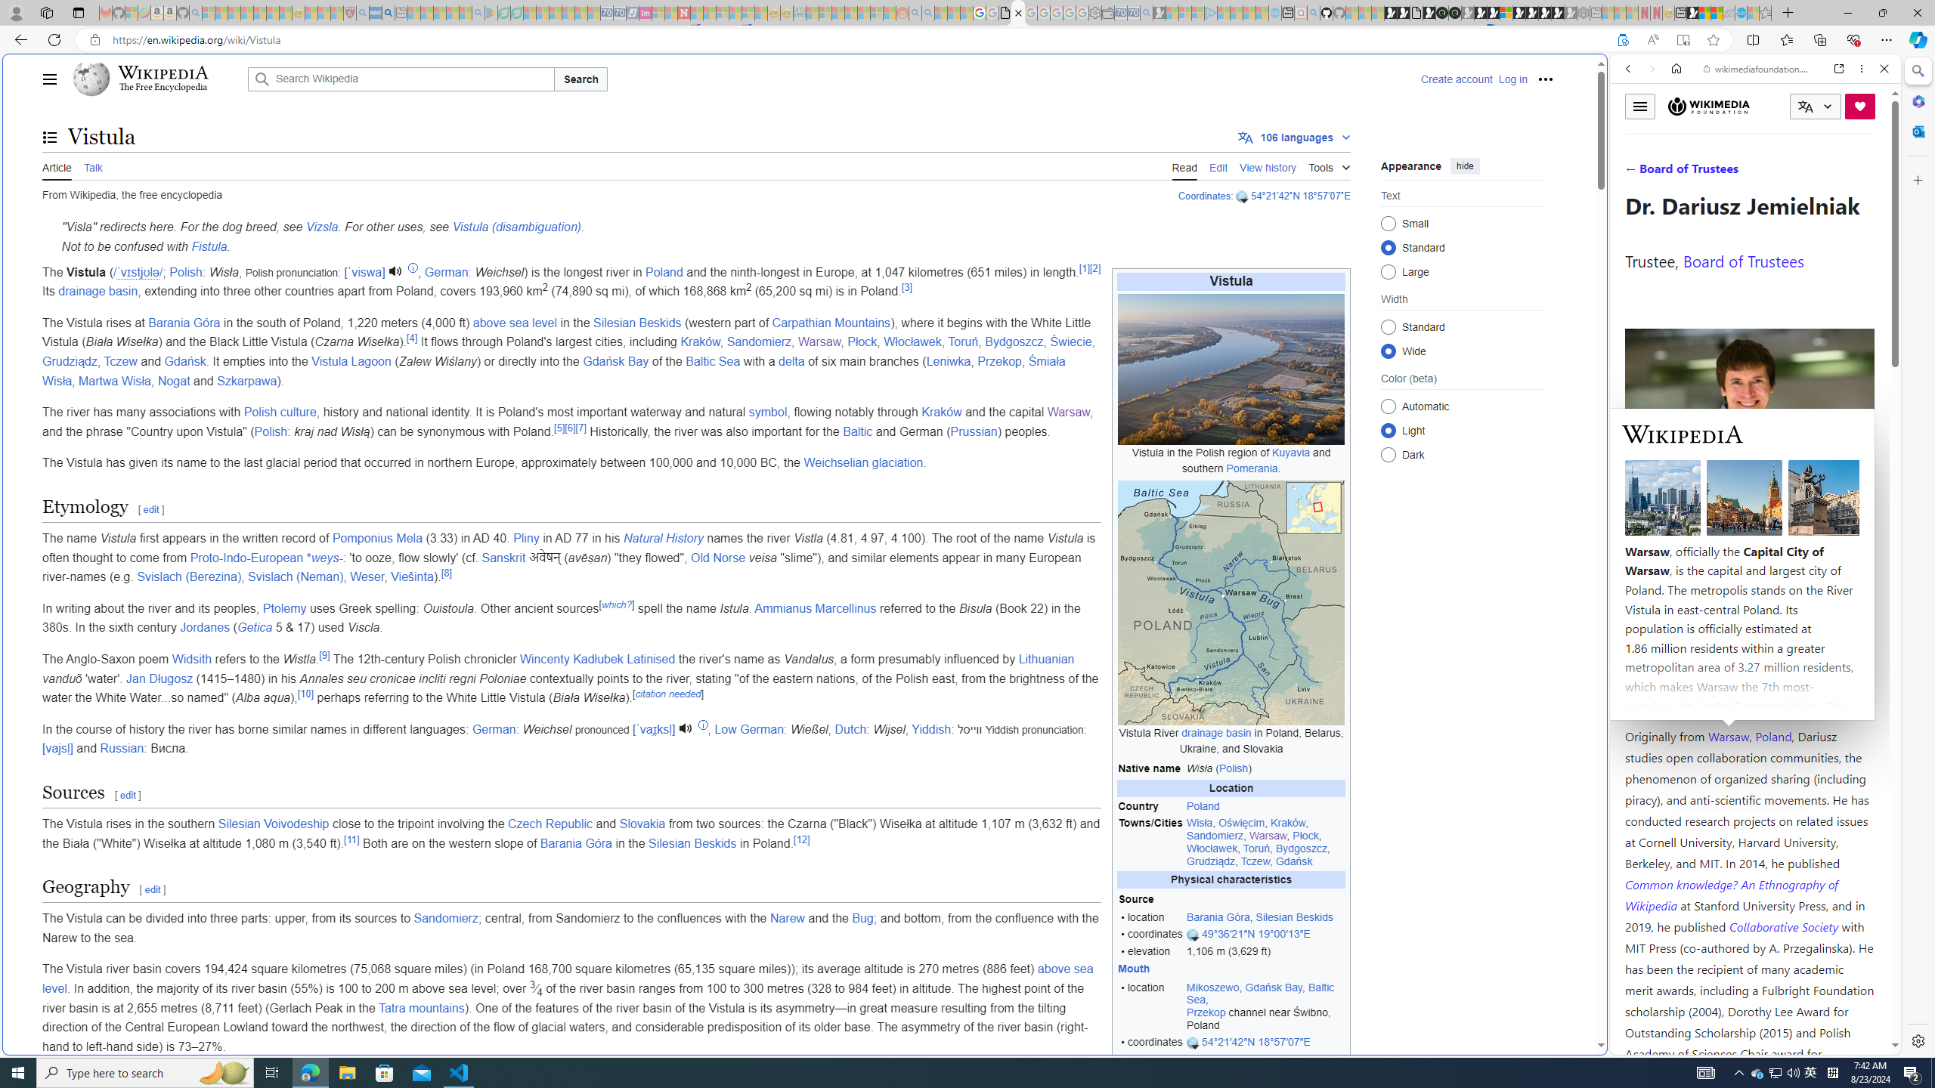  Describe the element at coordinates (1150, 969) in the screenshot. I see `Mouth` at that location.